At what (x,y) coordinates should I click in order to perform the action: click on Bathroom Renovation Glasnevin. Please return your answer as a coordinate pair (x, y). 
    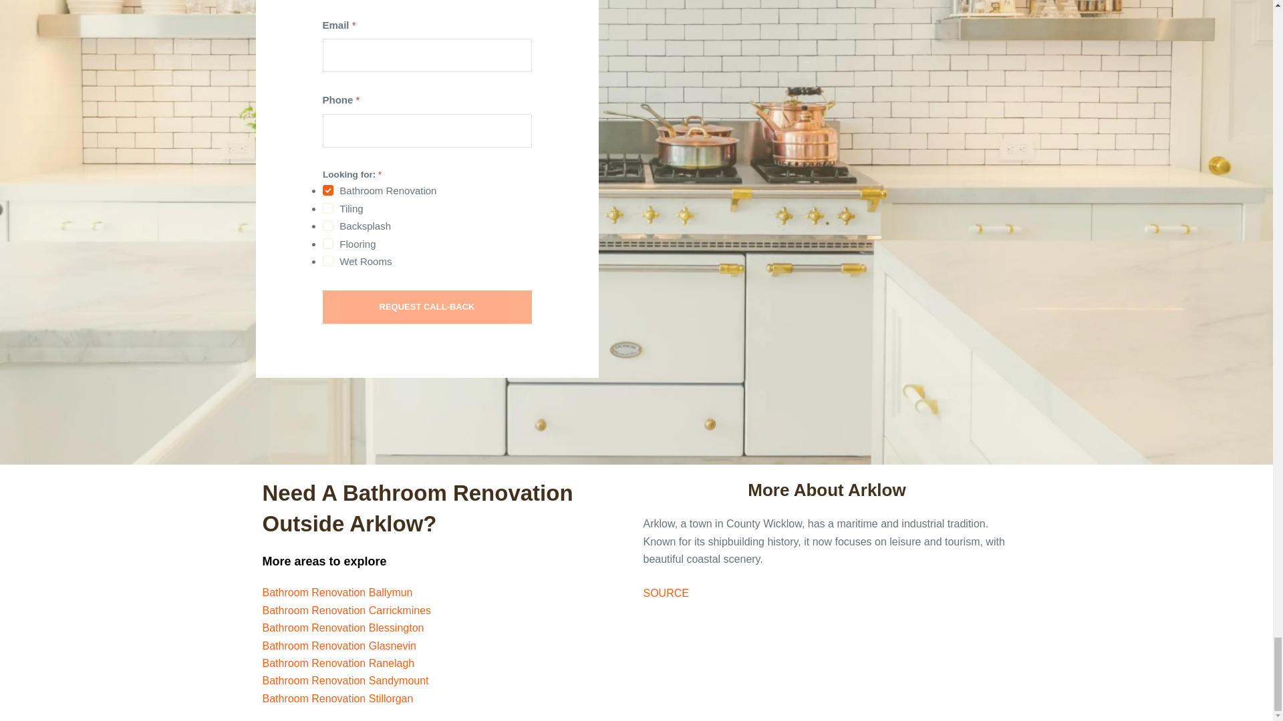
    Looking at the image, I should click on (338, 646).